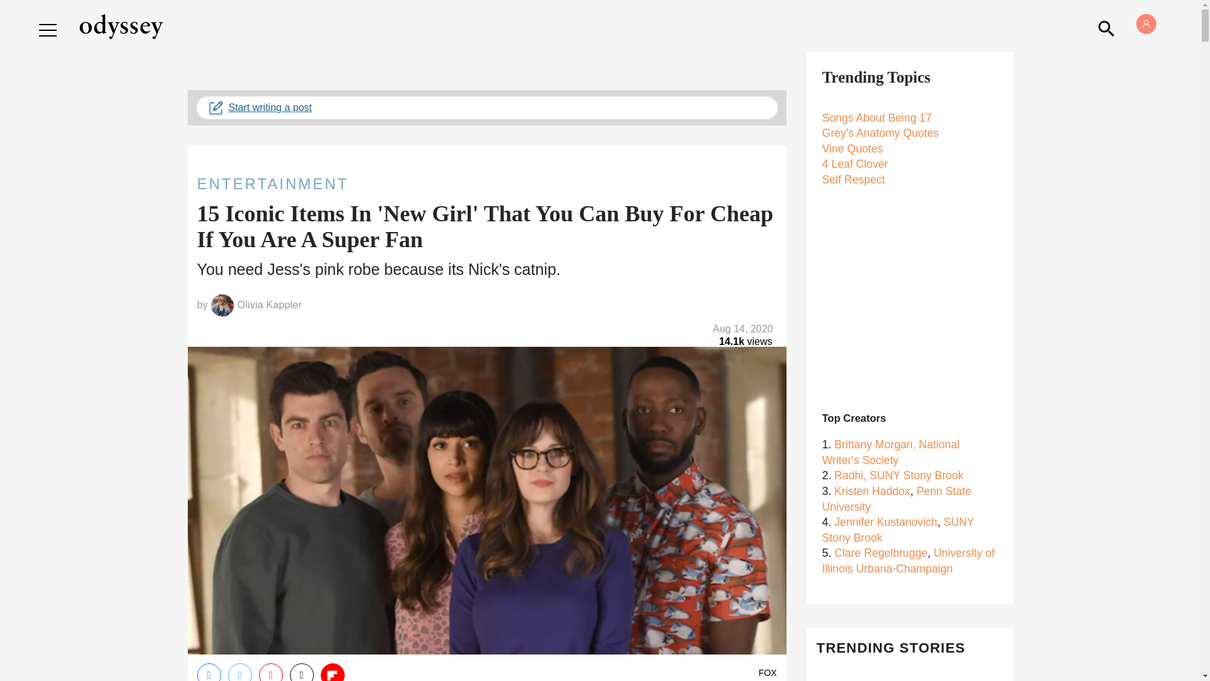  What do you see at coordinates (487, 108) in the screenshot?
I see `Start writing a post` at bounding box center [487, 108].